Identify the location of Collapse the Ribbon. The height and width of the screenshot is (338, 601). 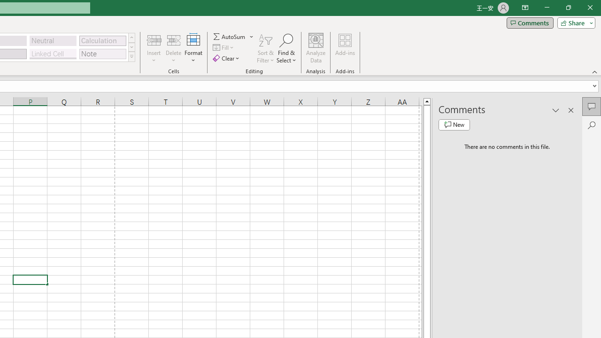
(595, 71).